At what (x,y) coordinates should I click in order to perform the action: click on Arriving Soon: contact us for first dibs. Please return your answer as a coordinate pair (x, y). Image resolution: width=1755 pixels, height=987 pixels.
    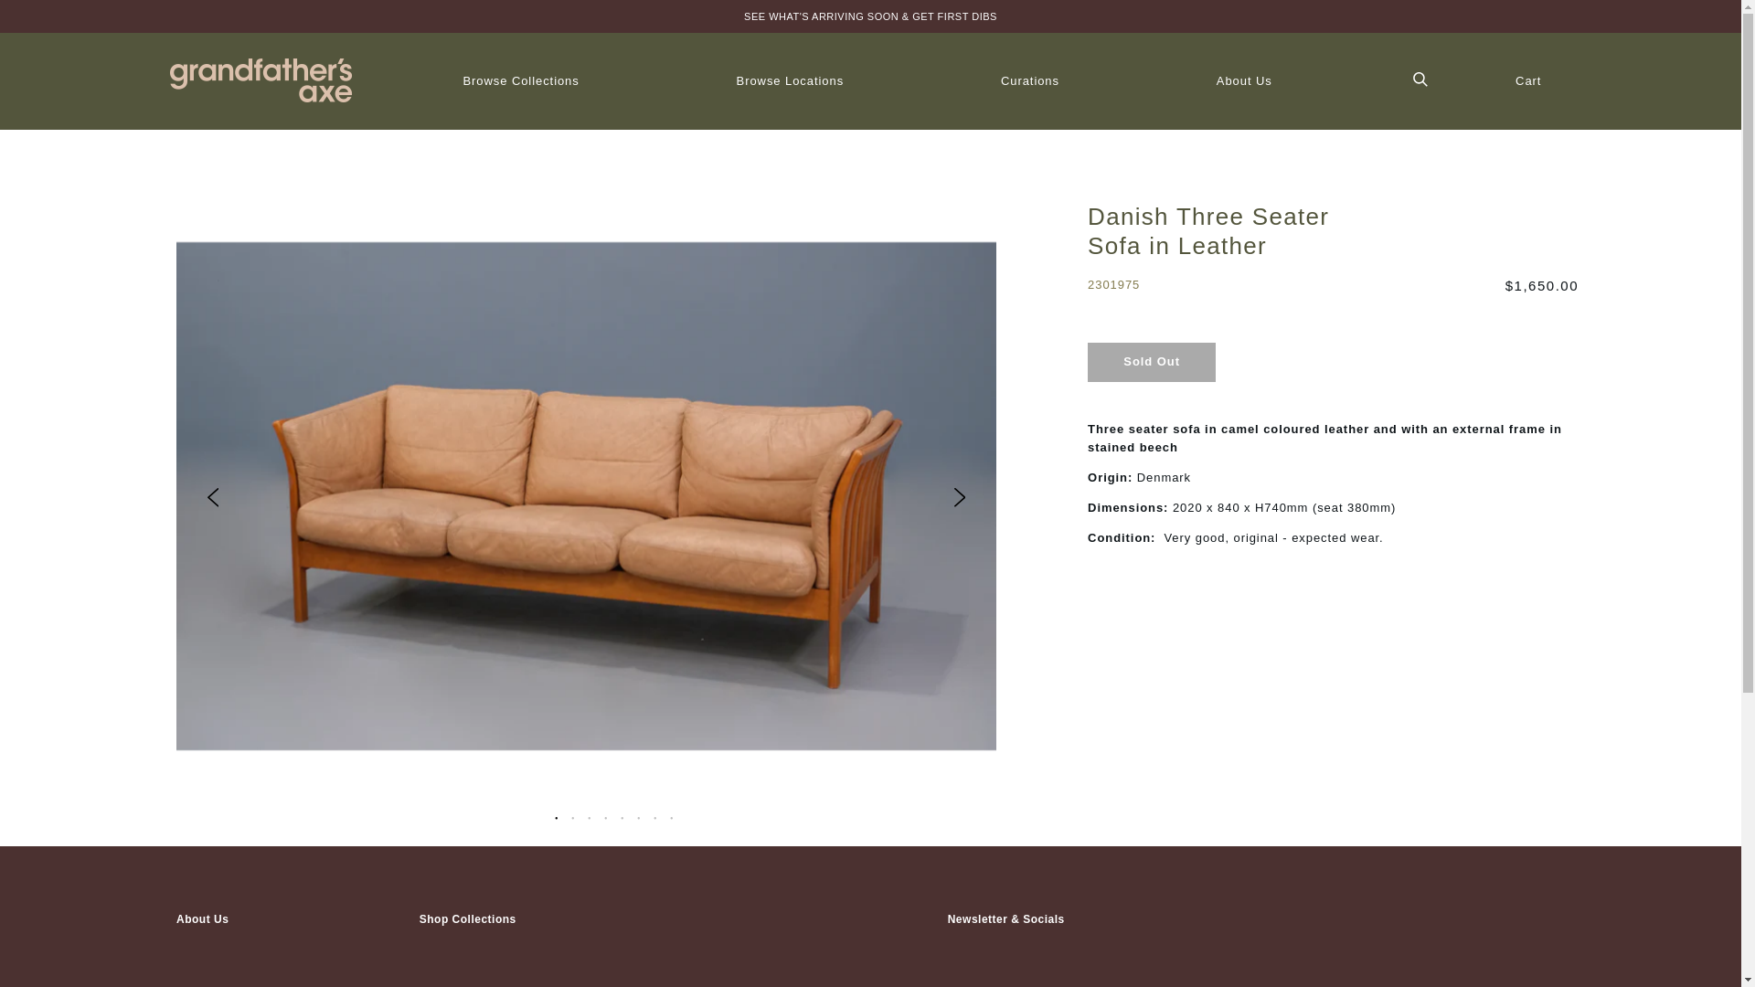
    Looking at the image, I should click on (870, 16).